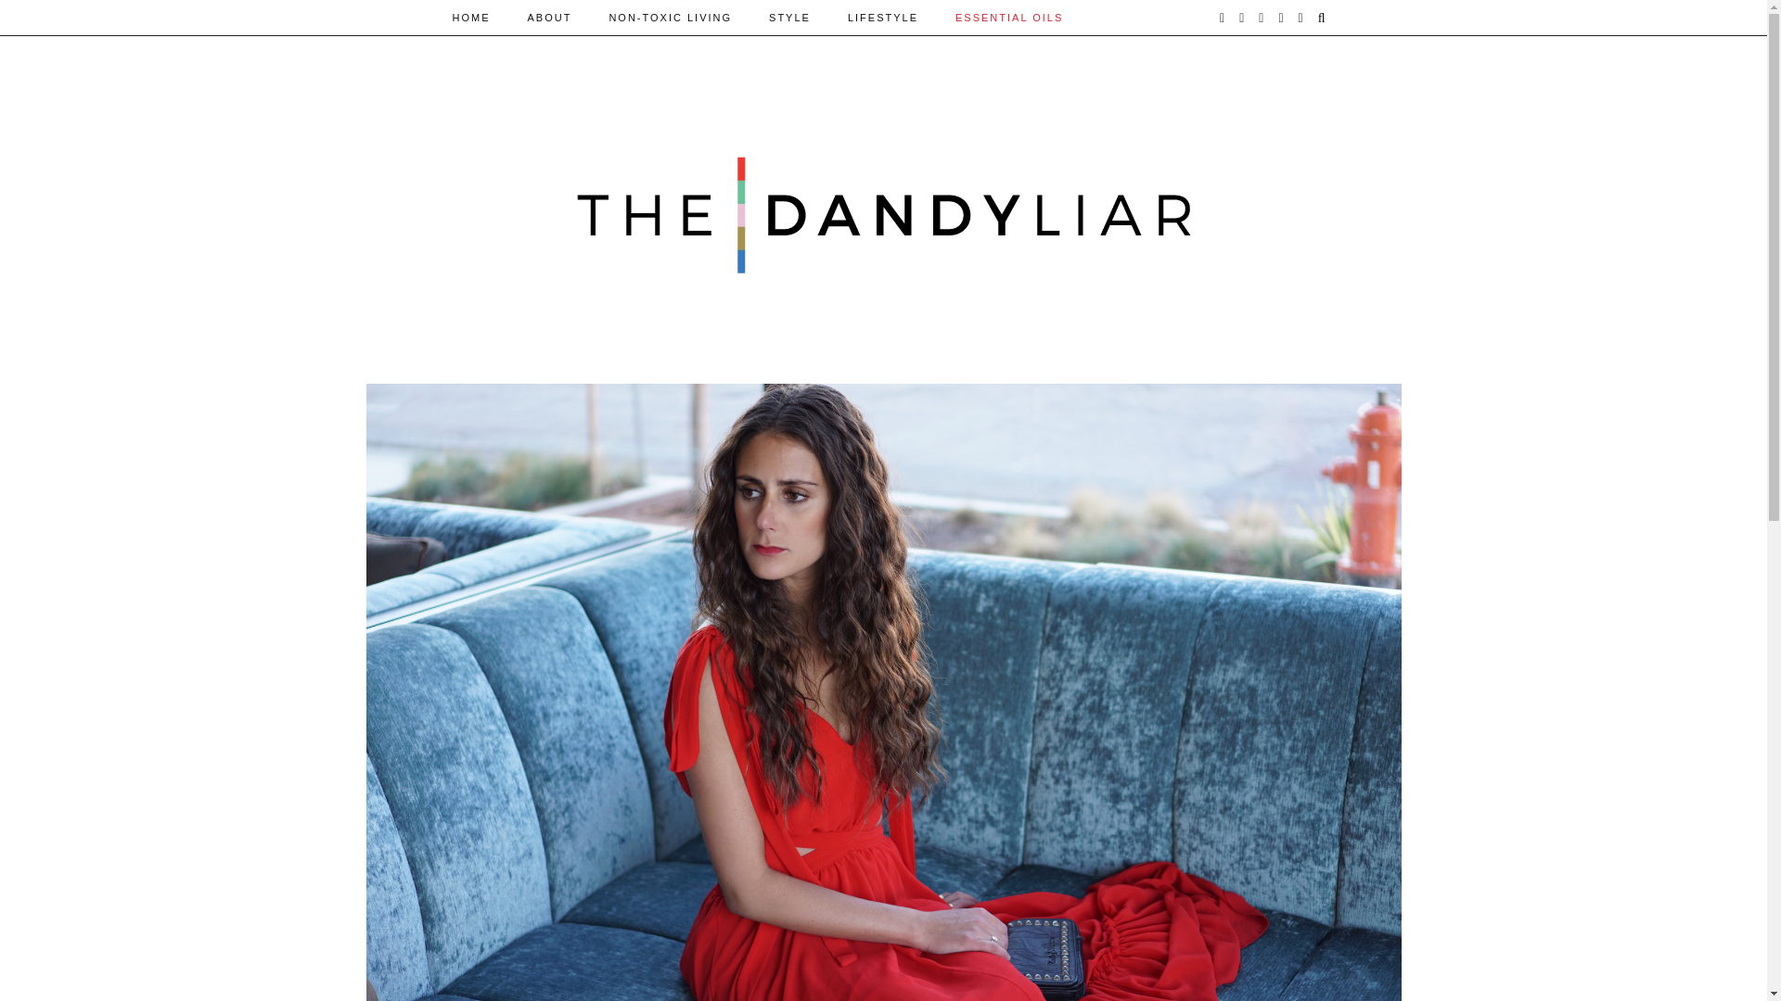 Image resolution: width=1781 pixels, height=1001 pixels. What do you see at coordinates (548, 17) in the screenshot?
I see `ABOUT` at bounding box center [548, 17].